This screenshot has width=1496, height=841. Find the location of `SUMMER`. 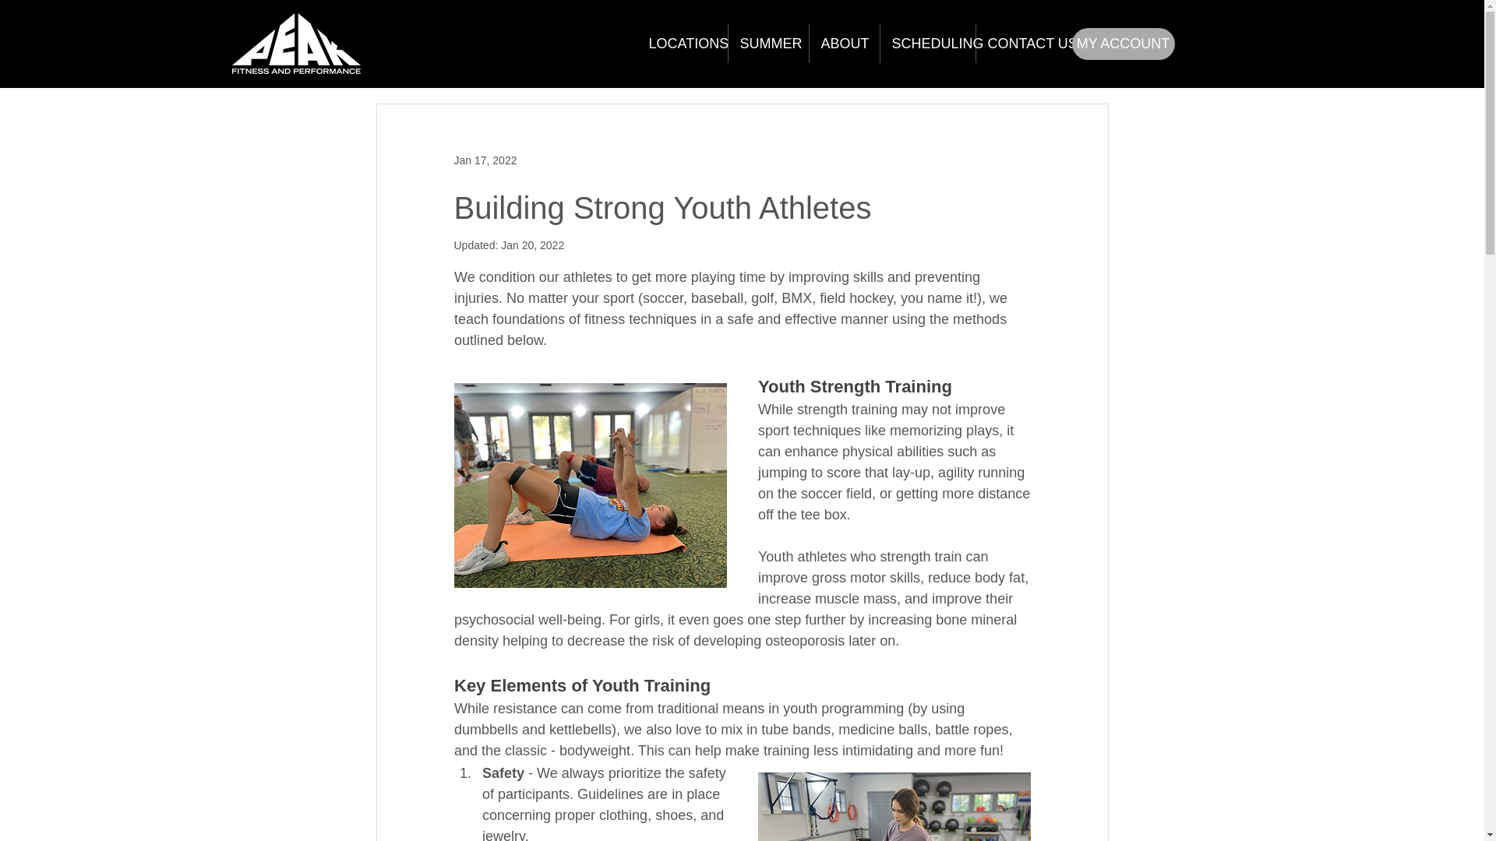

SUMMER is located at coordinates (767, 44).